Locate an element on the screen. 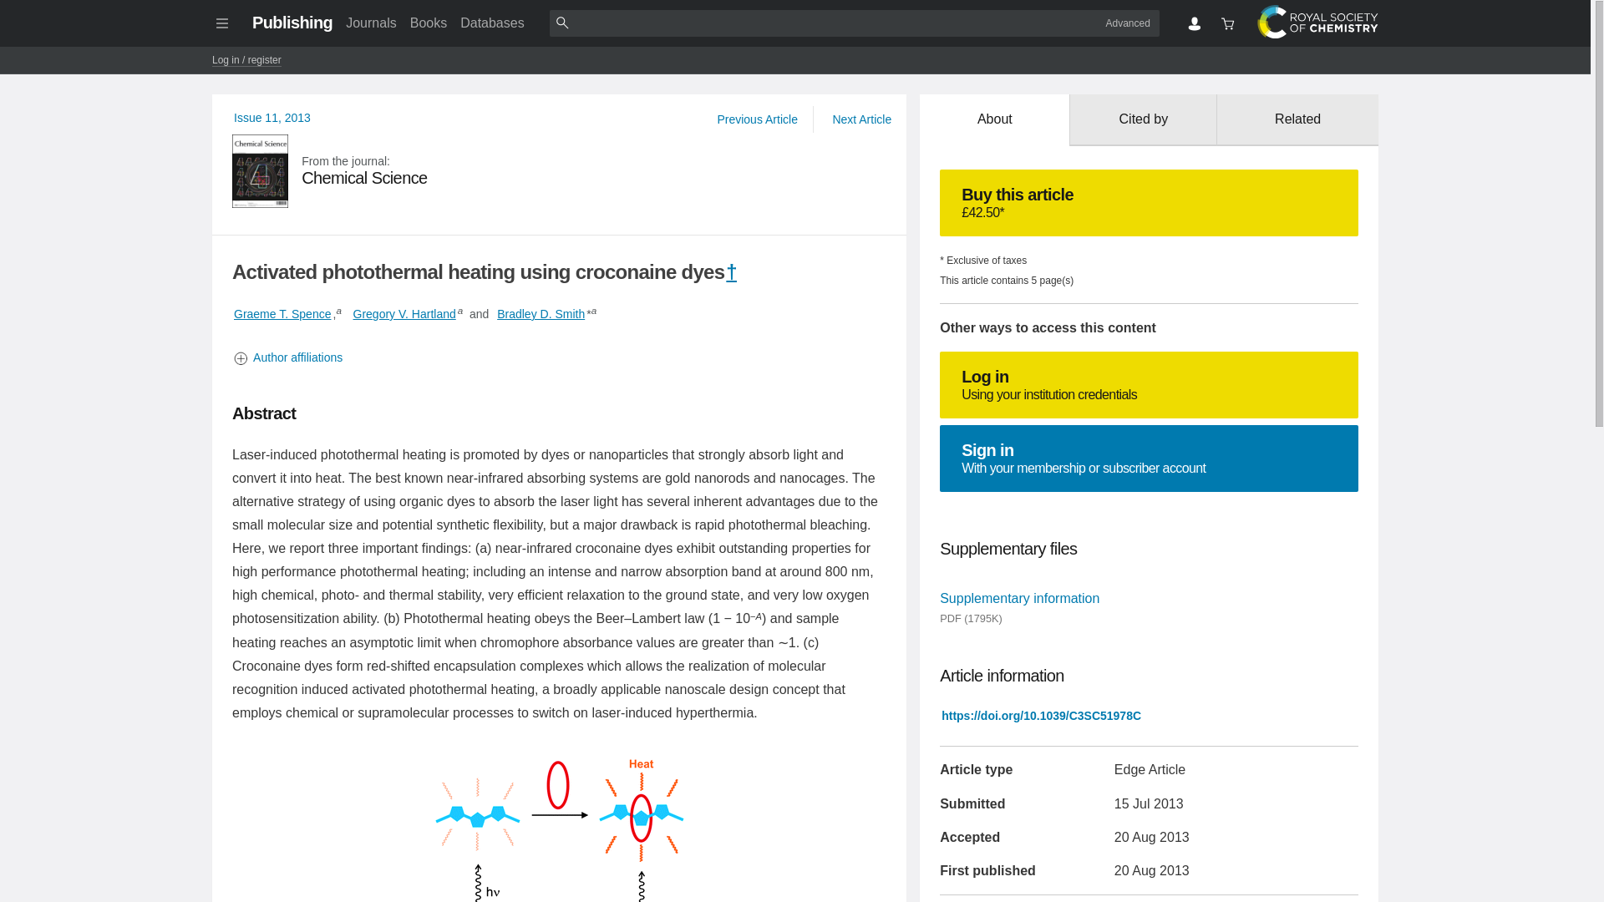 The image size is (1604, 902). Issue 11, 2013 is located at coordinates (1150, 458).